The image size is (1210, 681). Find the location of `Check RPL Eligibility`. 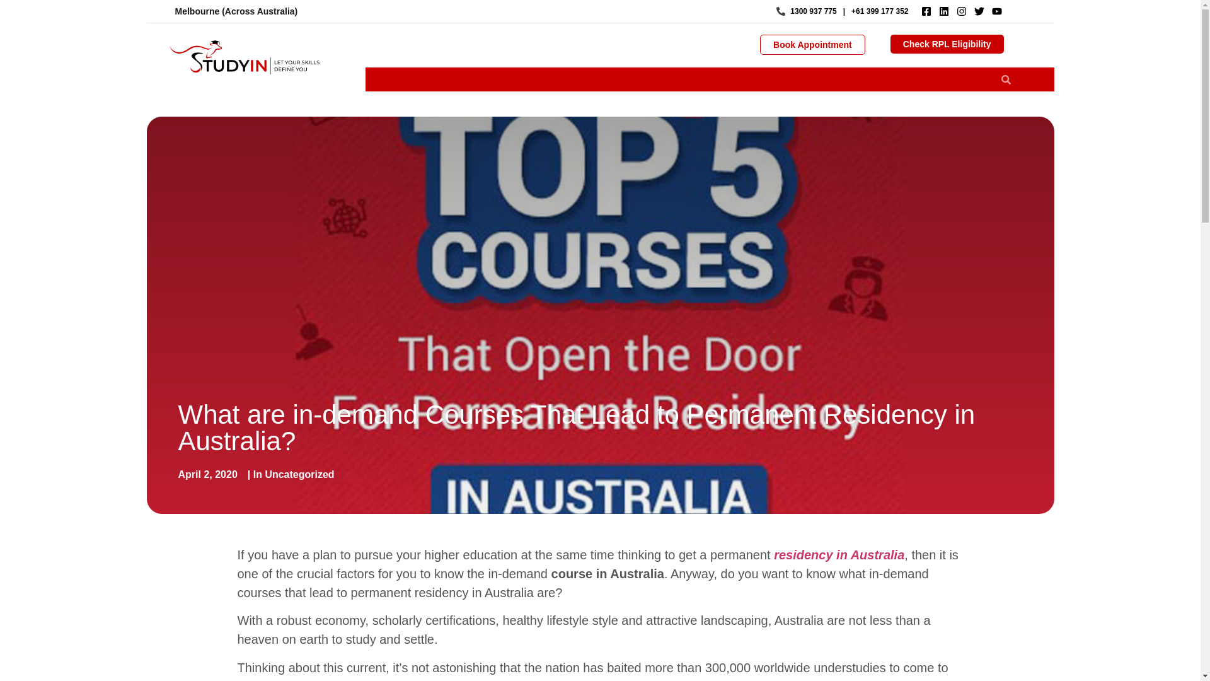

Check RPL Eligibility is located at coordinates (947, 44).